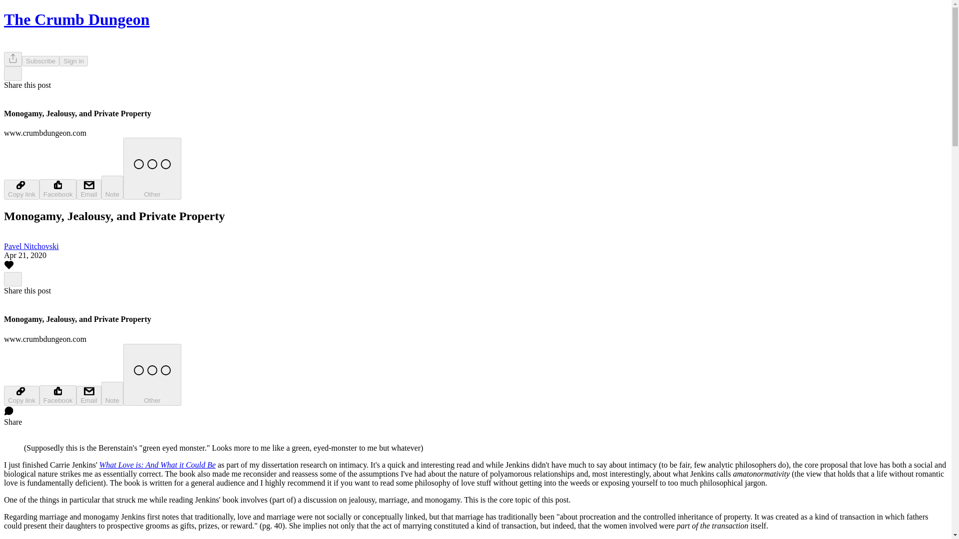 This screenshot has height=539, width=959. What do you see at coordinates (88, 189) in the screenshot?
I see `Email` at bounding box center [88, 189].